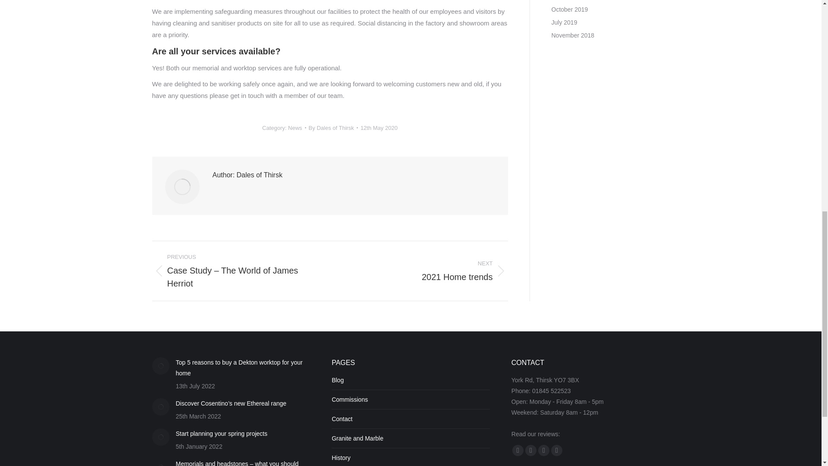  What do you see at coordinates (556, 450) in the screenshot?
I see `Instagram page opens in new window` at bounding box center [556, 450].